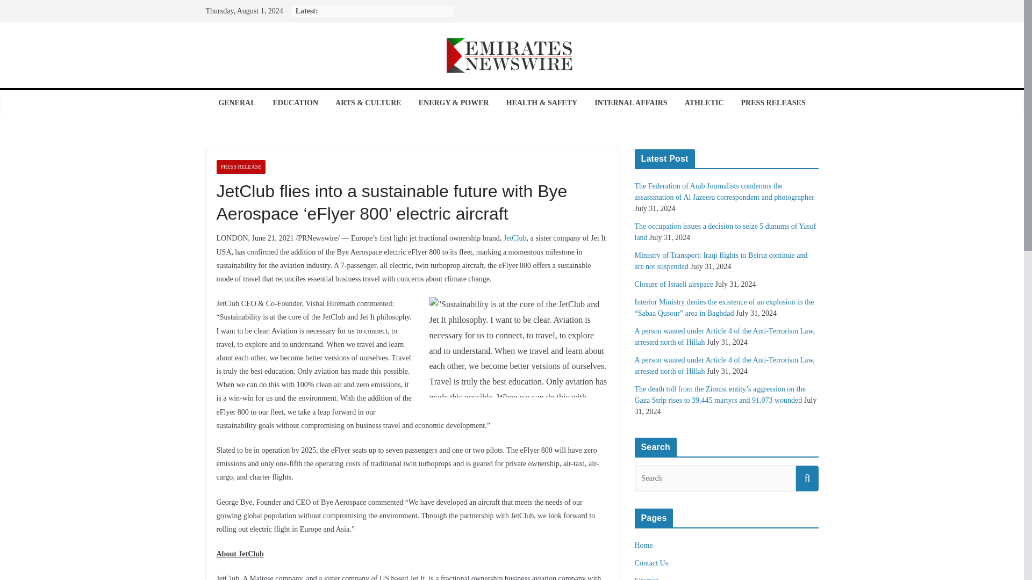  I want to click on GENERAL, so click(236, 104).